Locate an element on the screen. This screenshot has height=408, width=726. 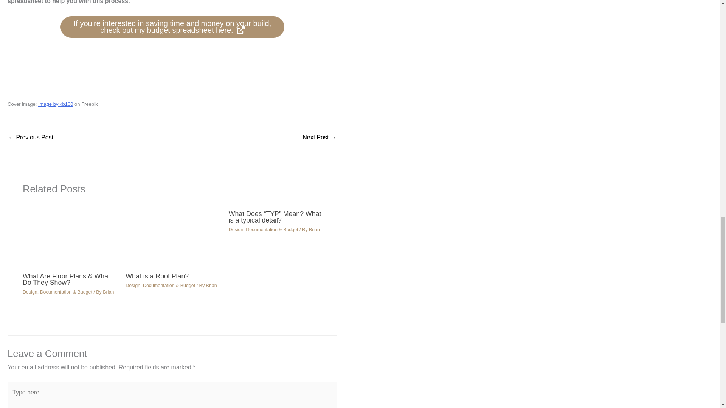
Image by xb100 is located at coordinates (56, 104).